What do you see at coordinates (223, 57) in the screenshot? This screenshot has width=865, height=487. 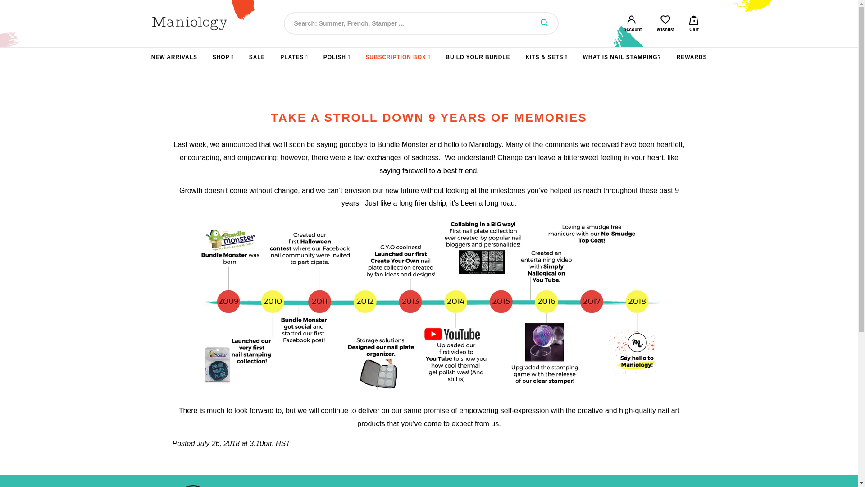 I see `SHOP` at bounding box center [223, 57].